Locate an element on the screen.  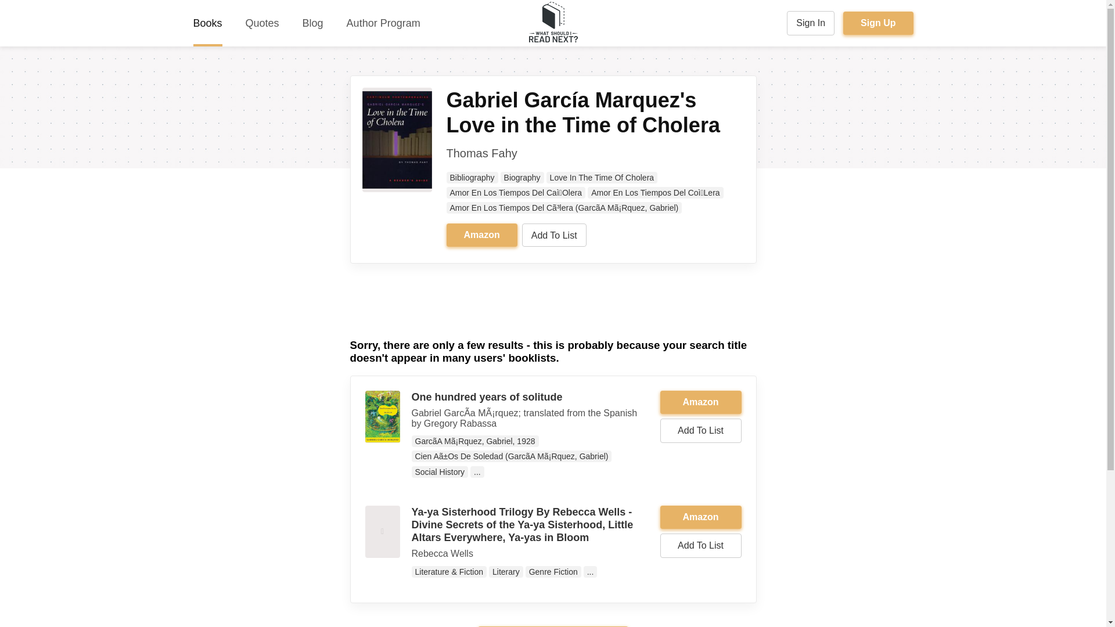
Add To List is located at coordinates (700, 431).